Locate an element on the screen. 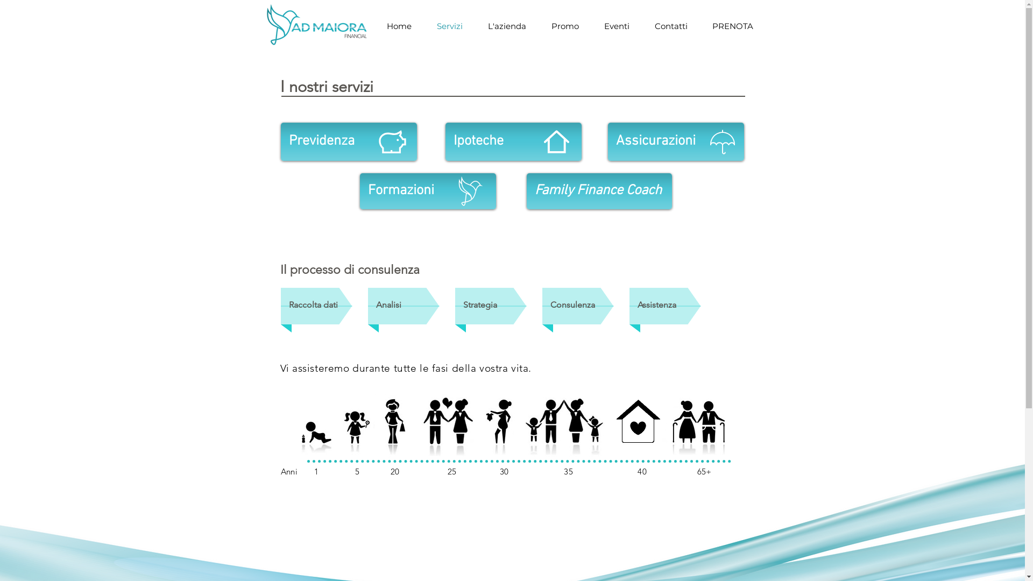 This screenshot has height=581, width=1033. Family Finance Coach is located at coordinates (599, 192).